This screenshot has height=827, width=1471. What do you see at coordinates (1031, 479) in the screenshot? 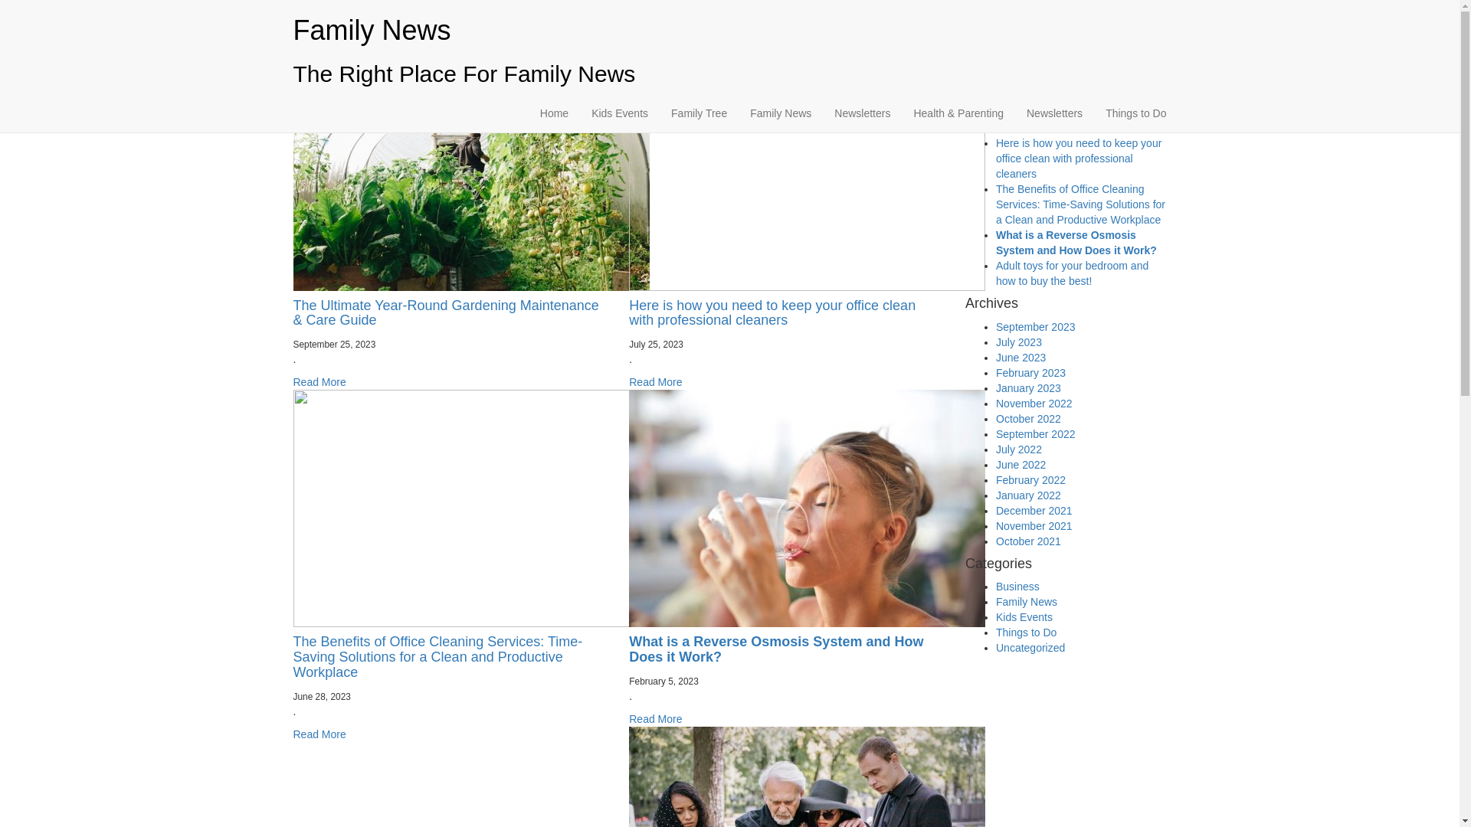
I see `February 2022` at bounding box center [1031, 479].